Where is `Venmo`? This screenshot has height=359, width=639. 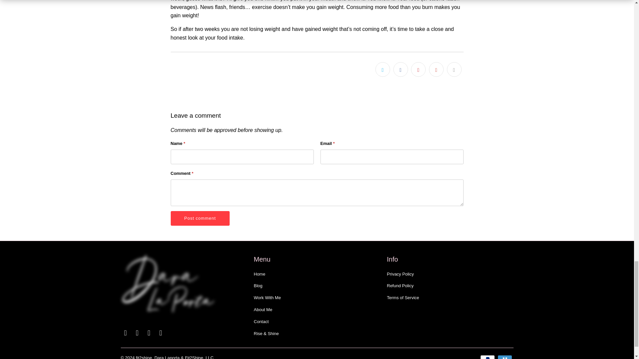
Venmo is located at coordinates (505, 357).